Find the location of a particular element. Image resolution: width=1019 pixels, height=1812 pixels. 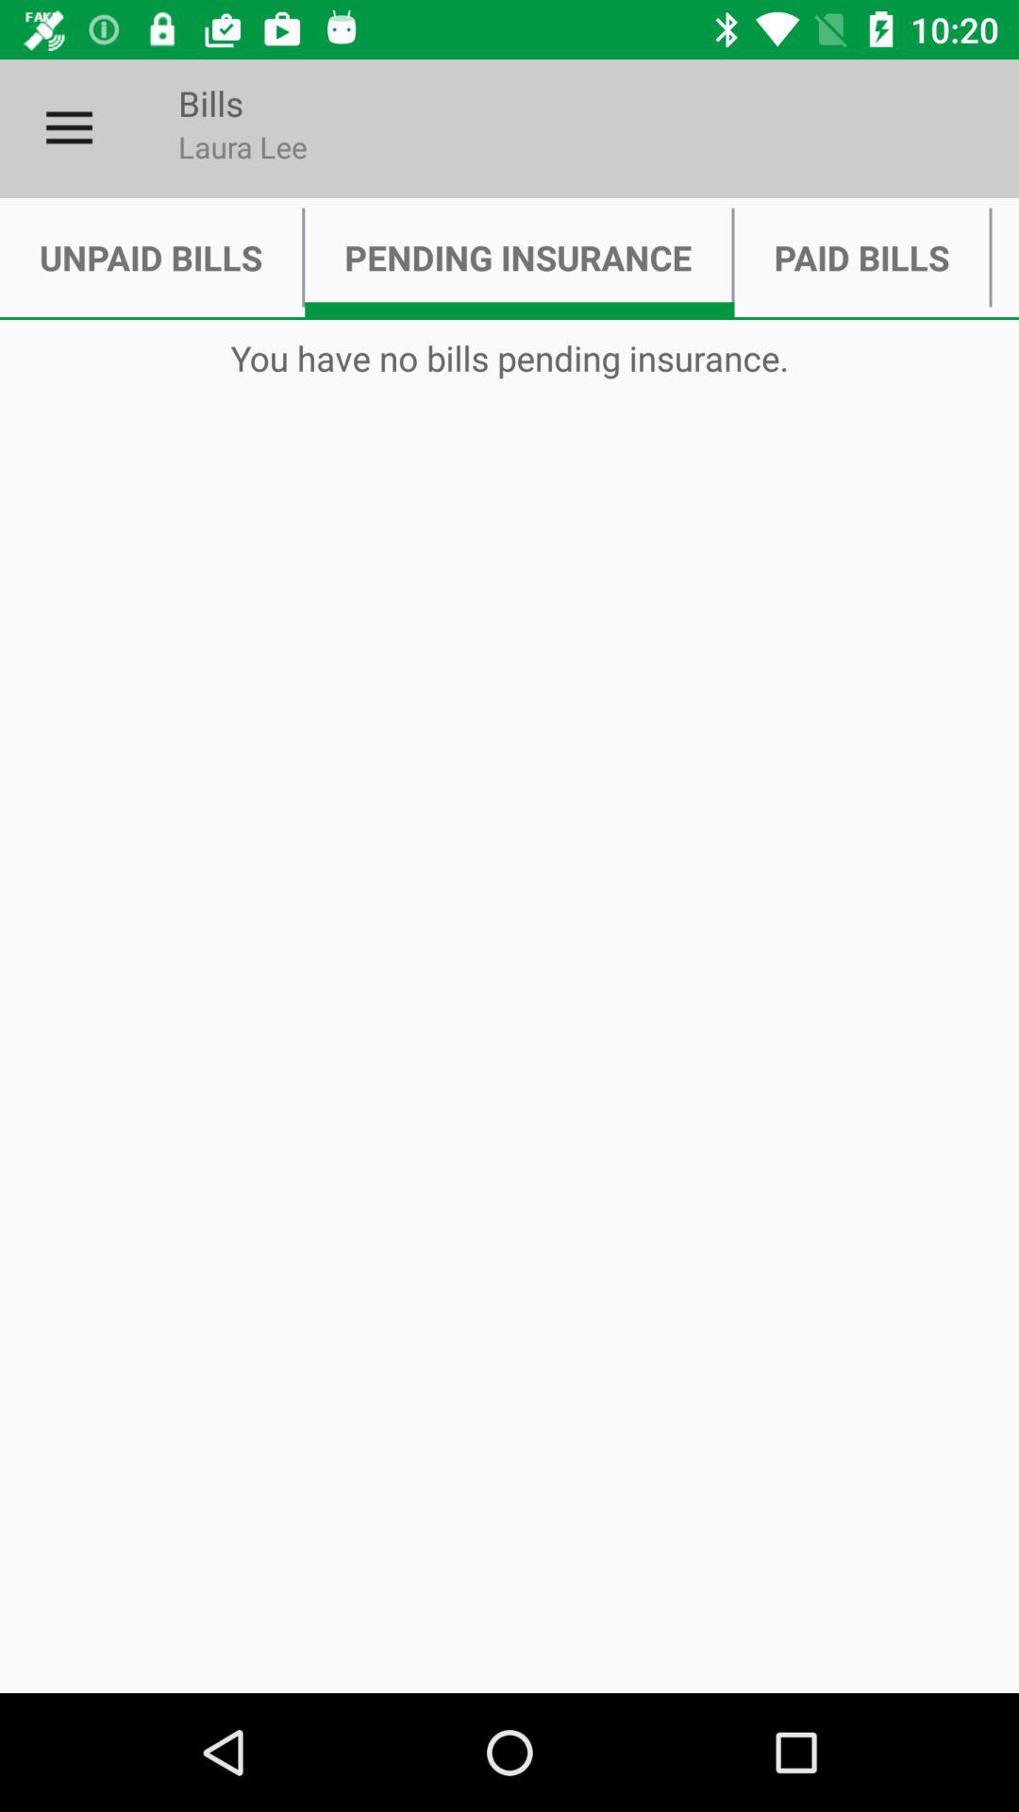

choose icon to the left of the bills icon is located at coordinates (69, 128).